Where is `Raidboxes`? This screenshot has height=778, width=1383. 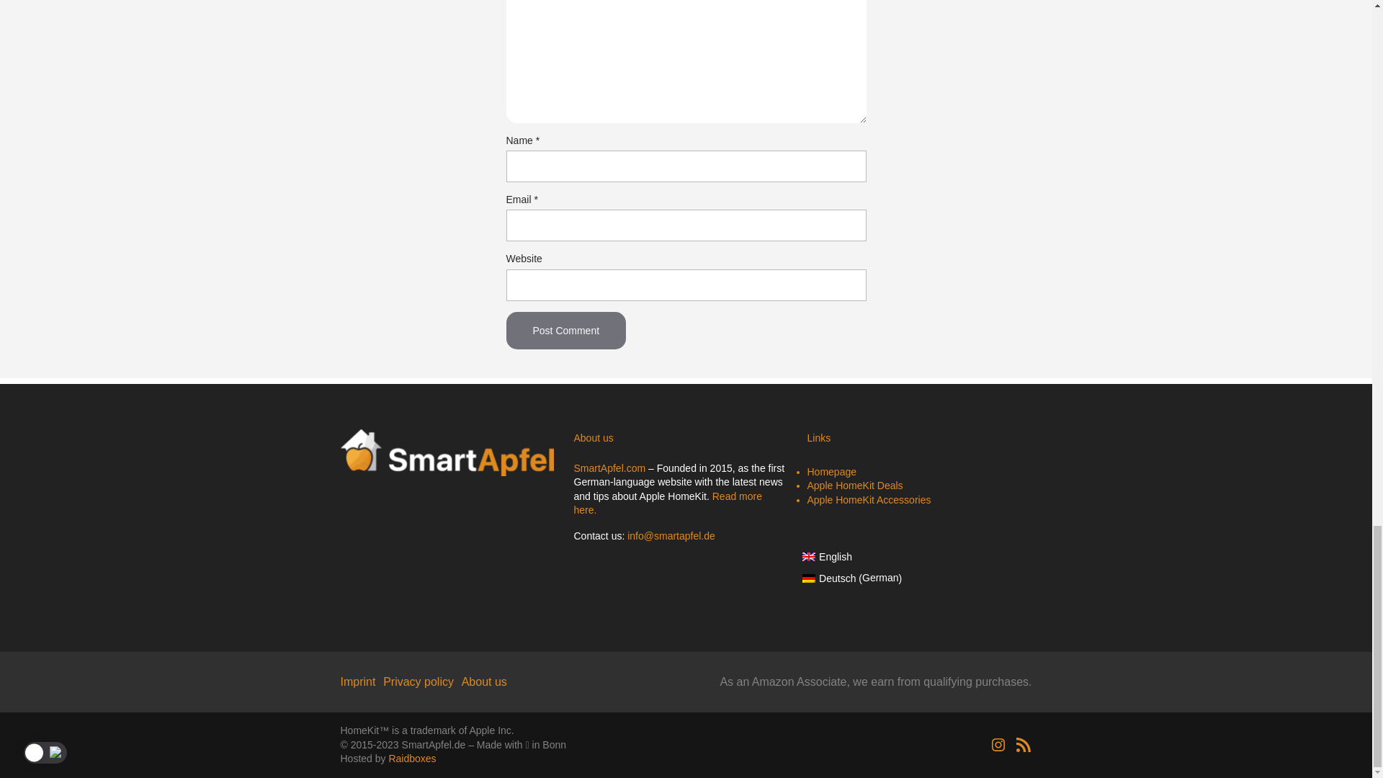 Raidboxes is located at coordinates (412, 758).